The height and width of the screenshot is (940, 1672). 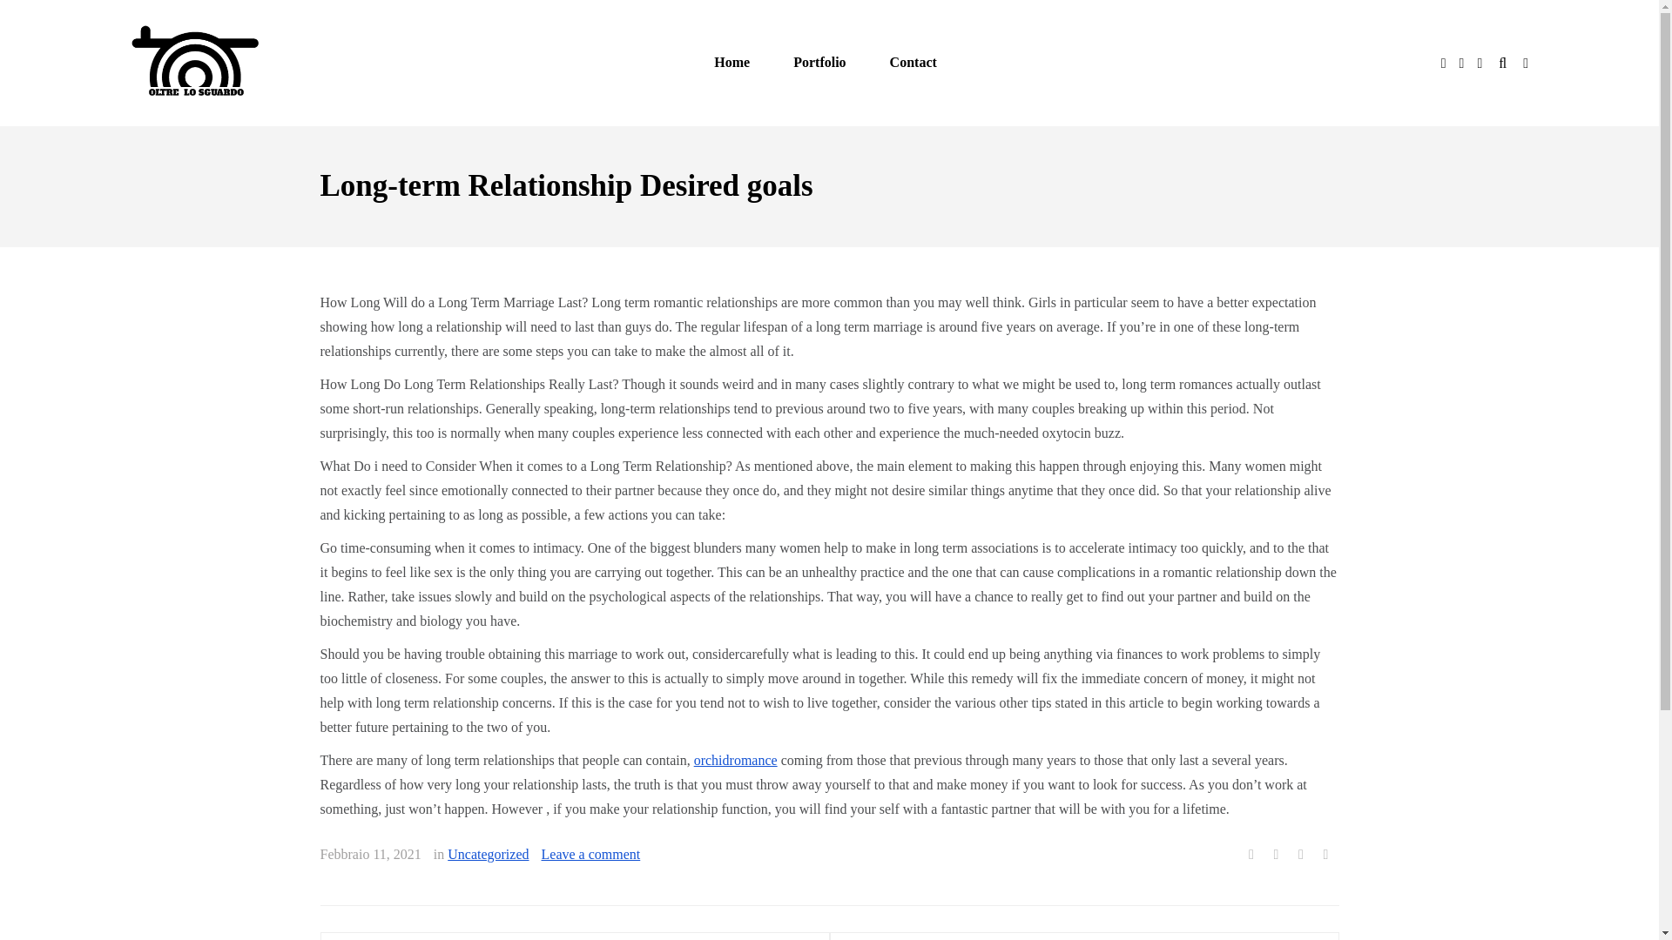 What do you see at coordinates (1251, 855) in the screenshot?
I see `Share this` at bounding box center [1251, 855].